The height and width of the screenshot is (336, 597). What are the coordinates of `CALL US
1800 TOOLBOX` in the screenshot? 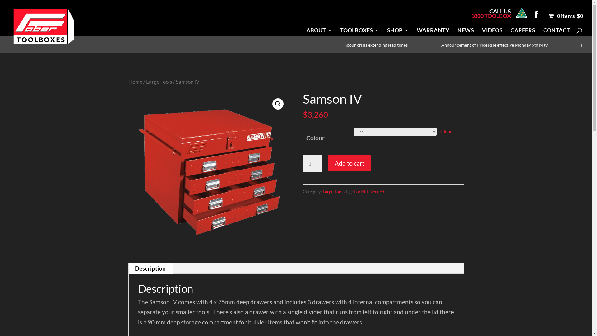 It's located at (491, 16).